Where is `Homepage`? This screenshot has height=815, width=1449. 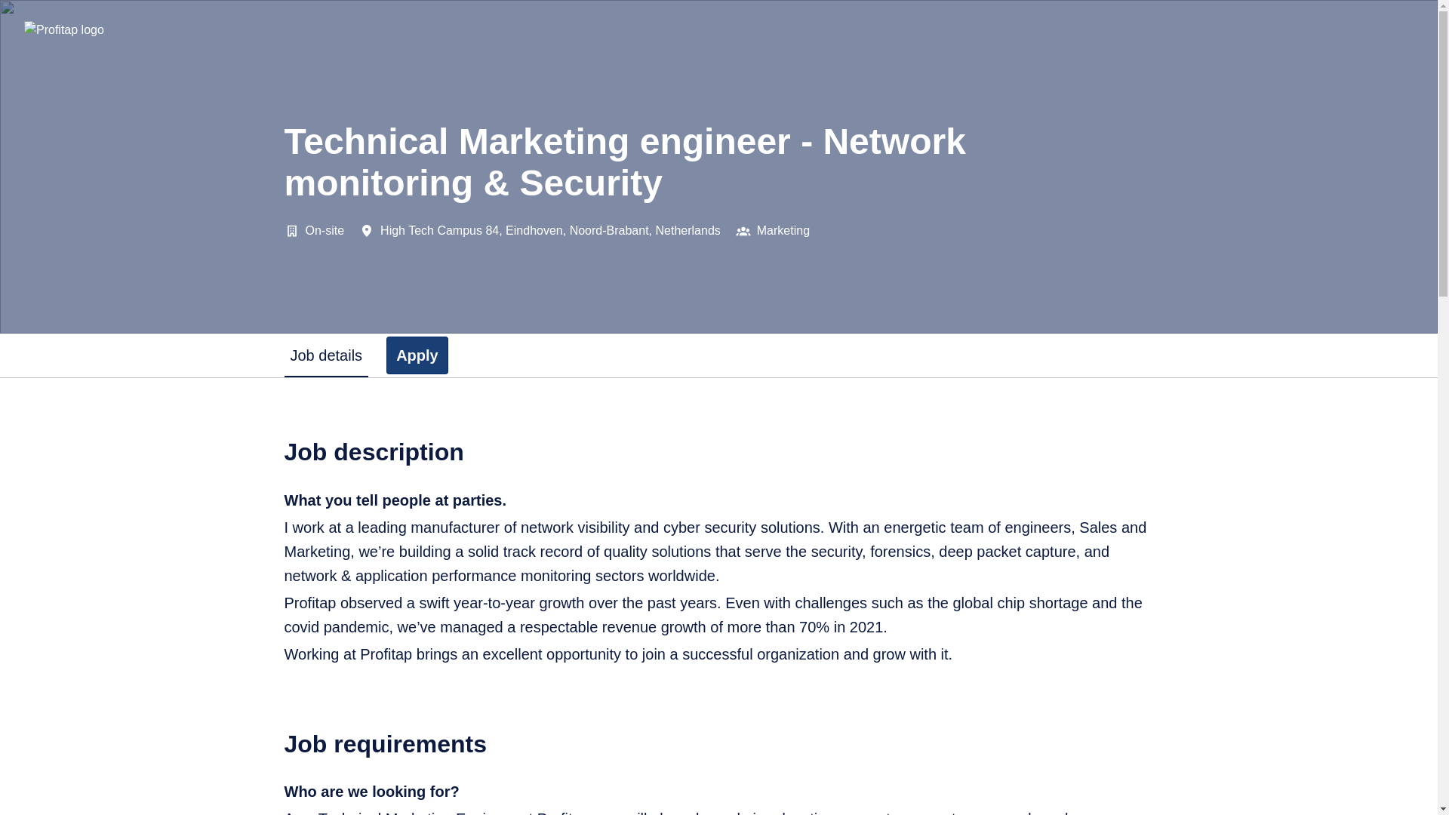 Homepage is located at coordinates (63, 30).